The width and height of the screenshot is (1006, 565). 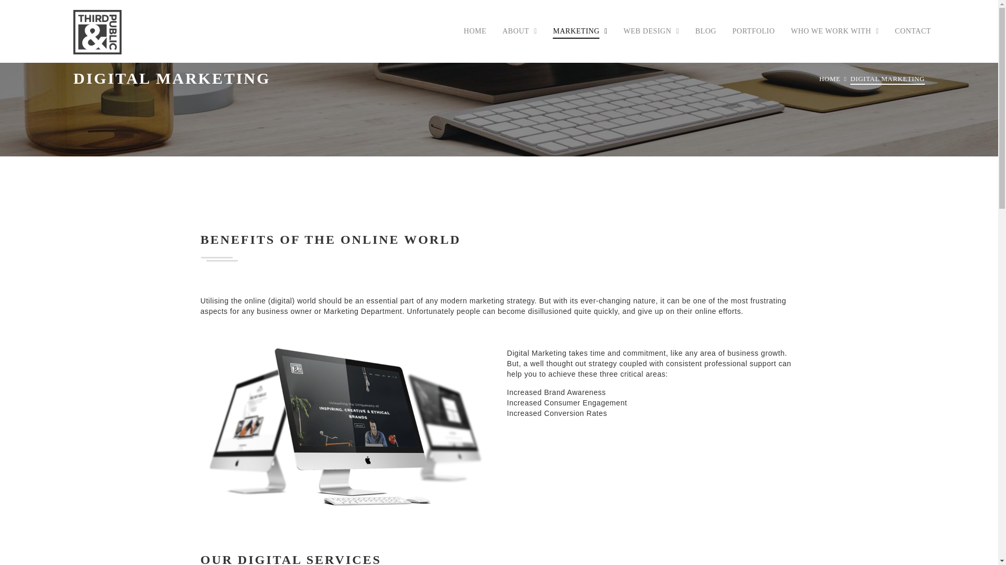 What do you see at coordinates (849, 146) in the screenshot?
I see `Startups` at bounding box center [849, 146].